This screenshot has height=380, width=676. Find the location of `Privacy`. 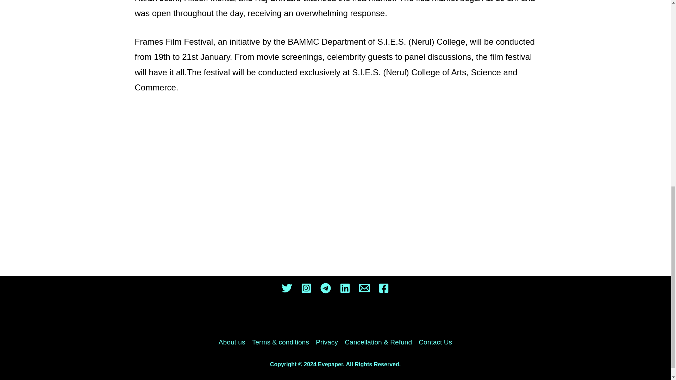

Privacy is located at coordinates (327, 342).